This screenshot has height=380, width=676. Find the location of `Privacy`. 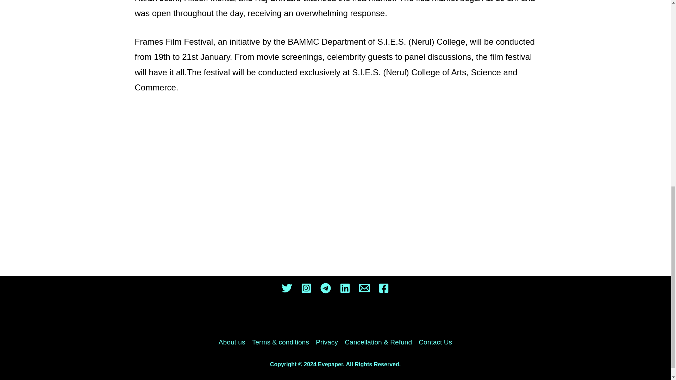

Privacy is located at coordinates (327, 342).